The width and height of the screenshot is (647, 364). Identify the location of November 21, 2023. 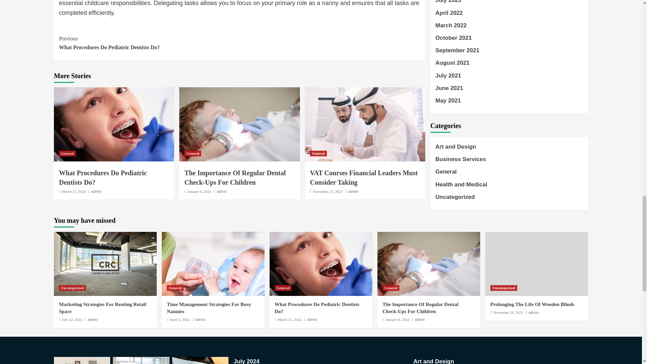
(327, 191).